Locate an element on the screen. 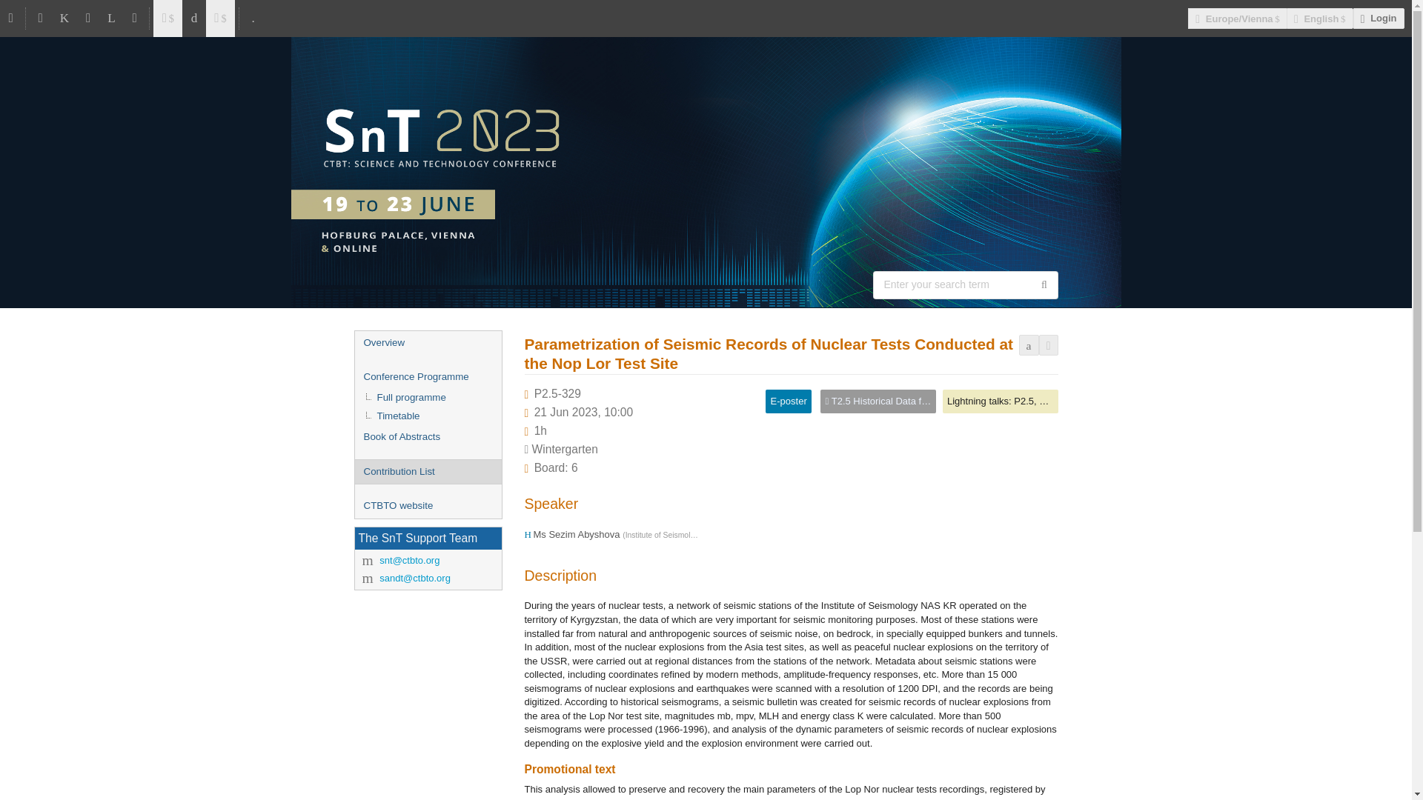  Timetable is located at coordinates (427, 416).